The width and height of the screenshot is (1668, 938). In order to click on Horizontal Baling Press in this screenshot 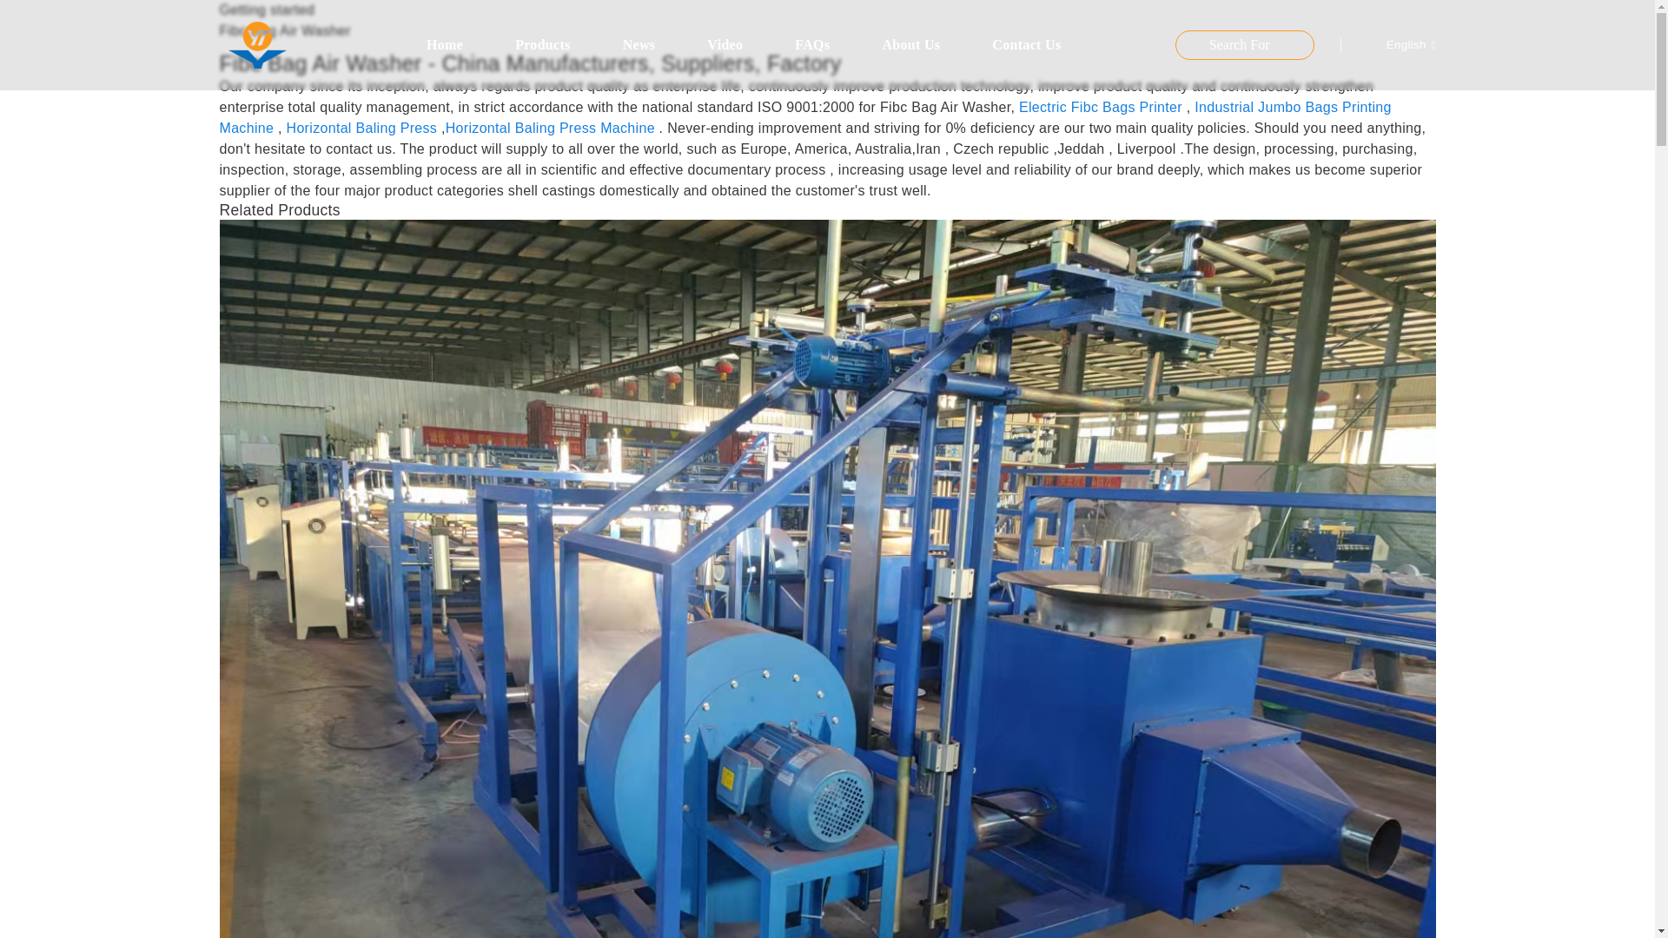, I will do `click(361, 128)`.